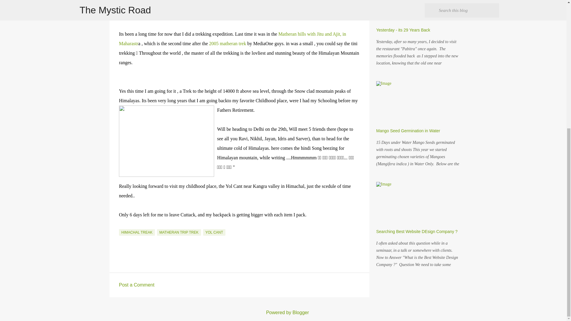 The width and height of the screenshot is (571, 321). Describe the element at coordinates (417, 232) in the screenshot. I see `Searching Best Website DEsign Company ?` at that location.